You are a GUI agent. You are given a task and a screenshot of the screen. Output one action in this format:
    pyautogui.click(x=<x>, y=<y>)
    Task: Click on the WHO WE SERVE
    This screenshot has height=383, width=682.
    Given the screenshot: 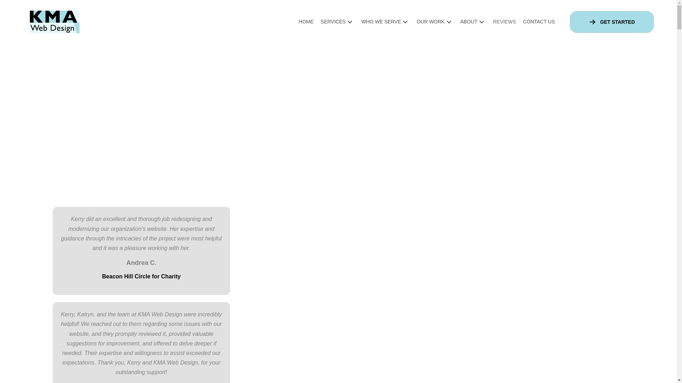 What is the action you would take?
    pyautogui.click(x=385, y=22)
    